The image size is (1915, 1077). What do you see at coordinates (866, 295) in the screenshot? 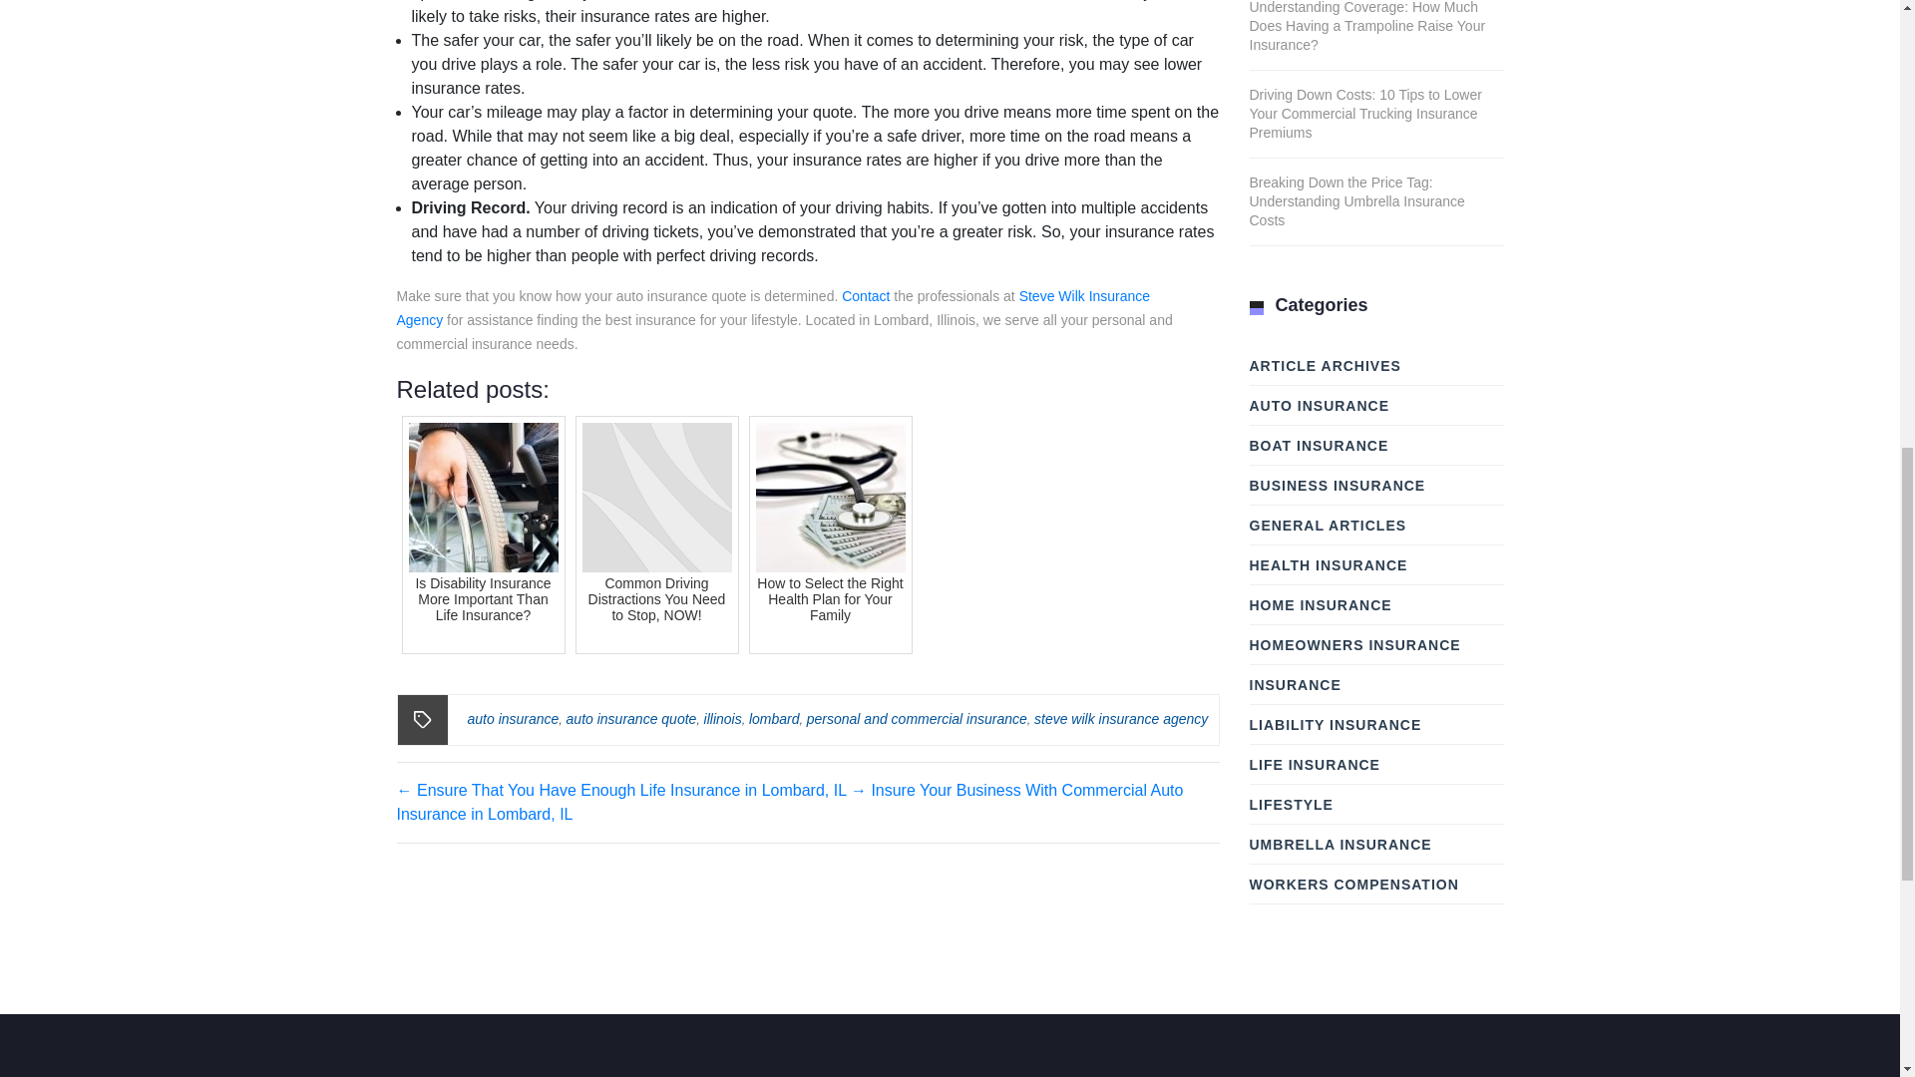
I see `Contact` at bounding box center [866, 295].